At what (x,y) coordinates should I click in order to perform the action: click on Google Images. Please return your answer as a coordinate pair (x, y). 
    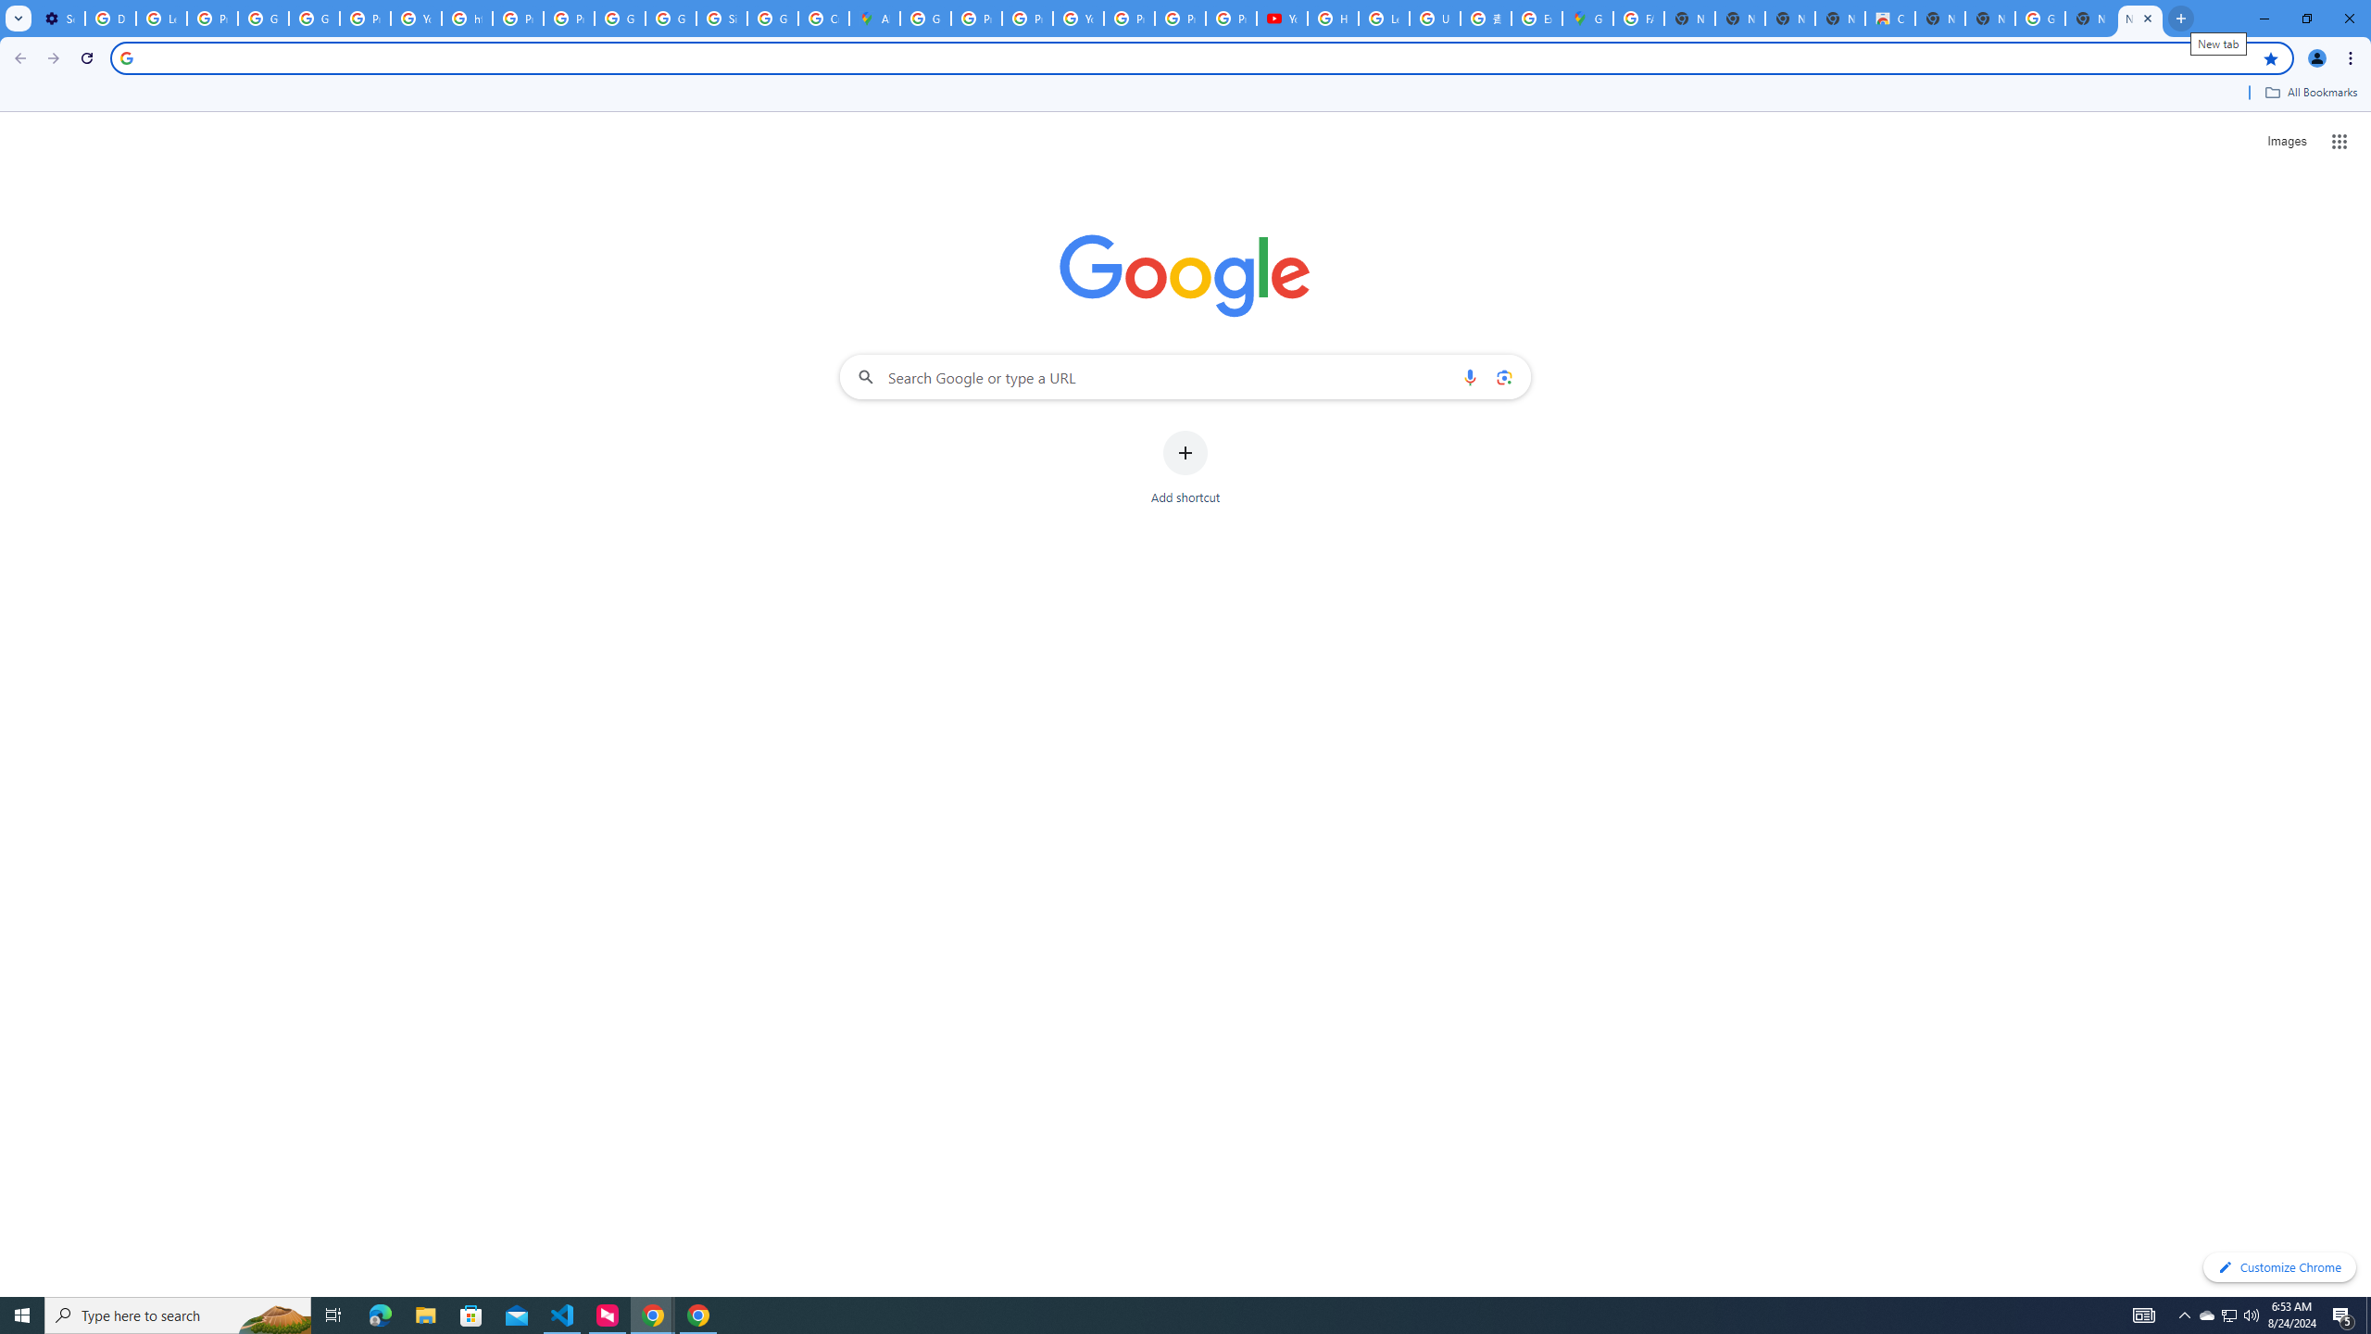
    Looking at the image, I should click on (2039, 19).